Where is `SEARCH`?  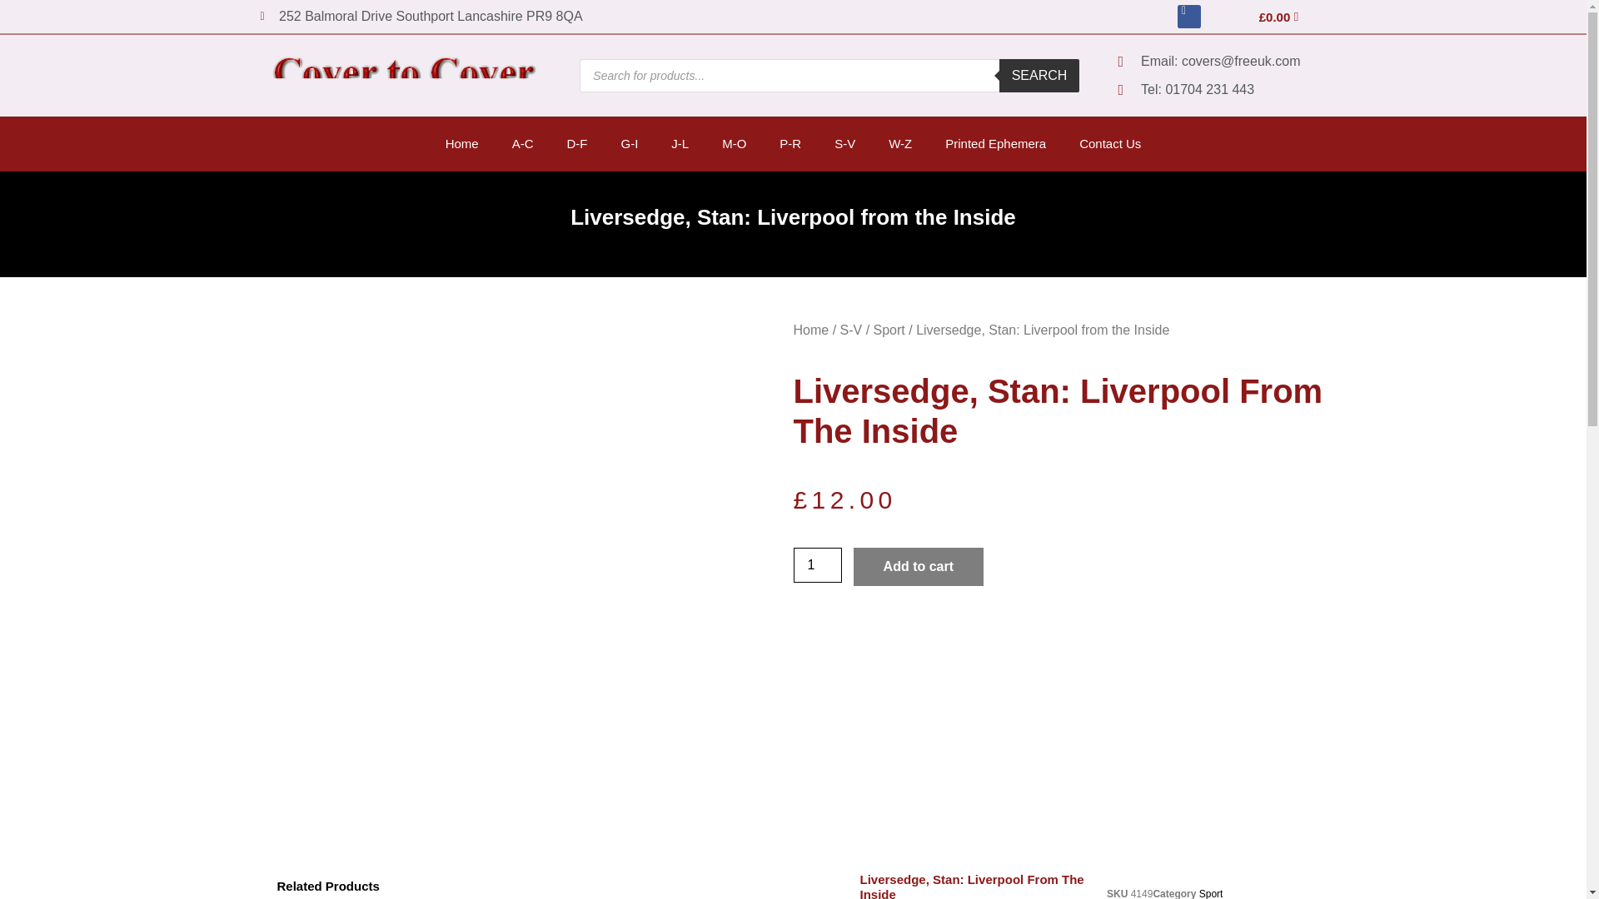 SEARCH is located at coordinates (1039, 76).